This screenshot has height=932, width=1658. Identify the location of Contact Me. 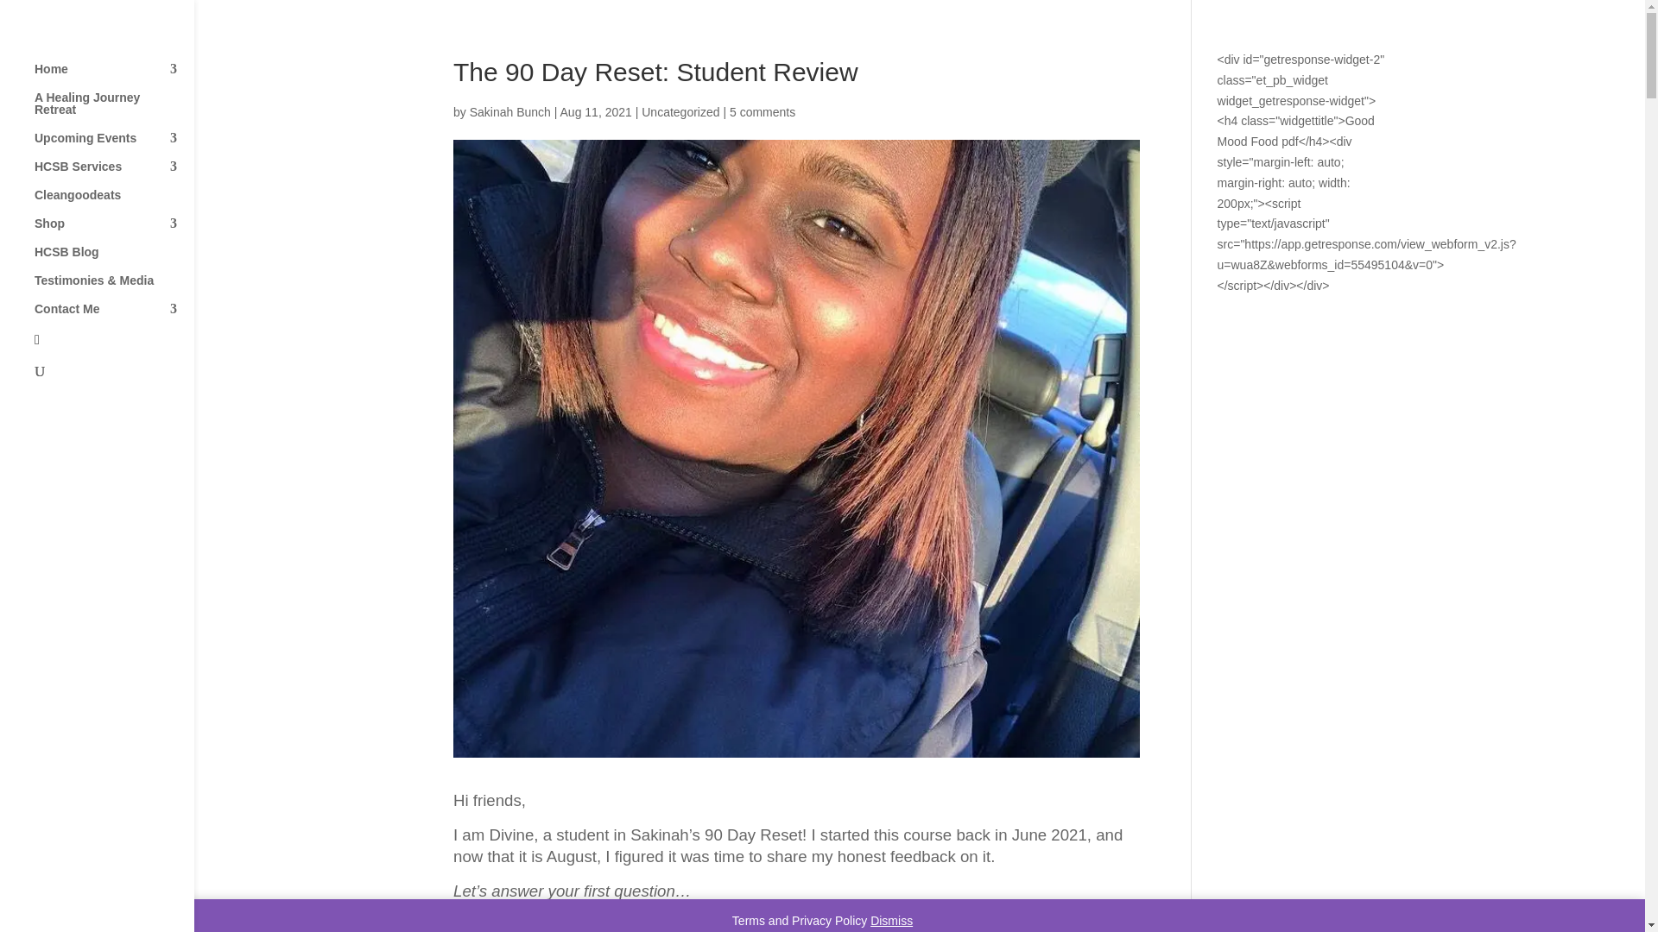
(114, 318).